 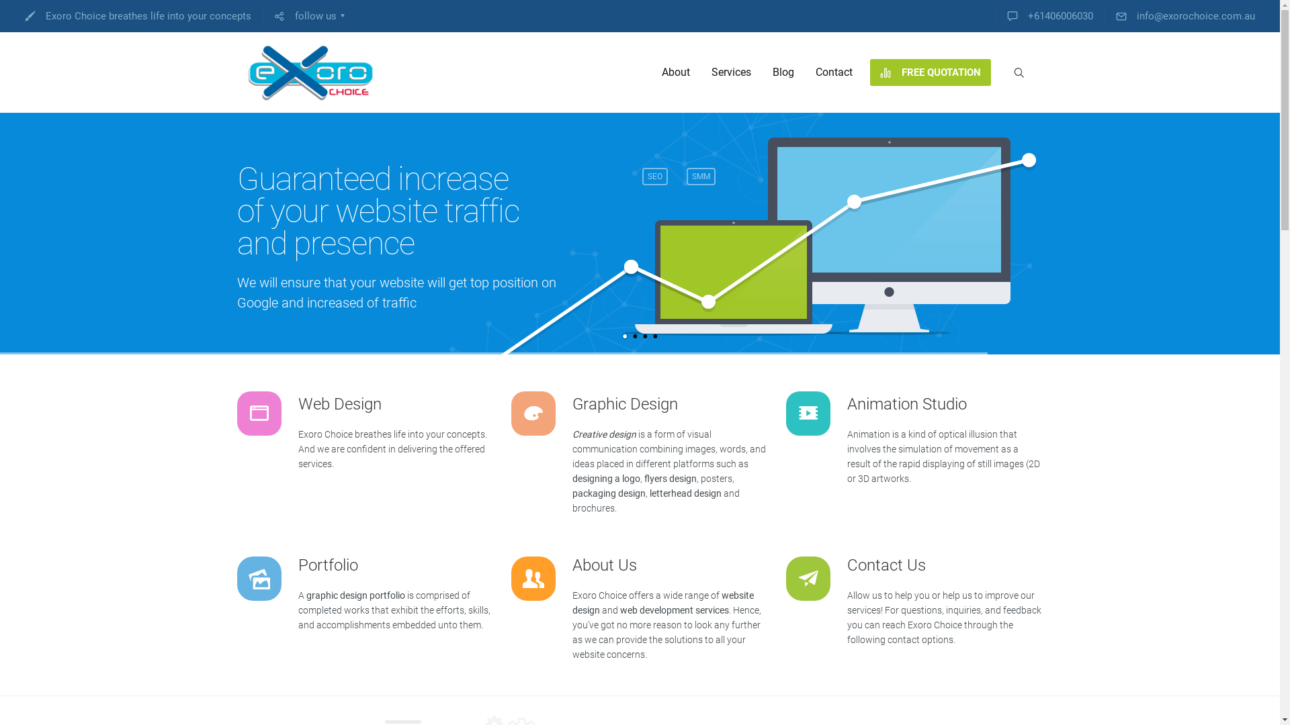 What do you see at coordinates (783, 72) in the screenshot?
I see `Blog` at bounding box center [783, 72].